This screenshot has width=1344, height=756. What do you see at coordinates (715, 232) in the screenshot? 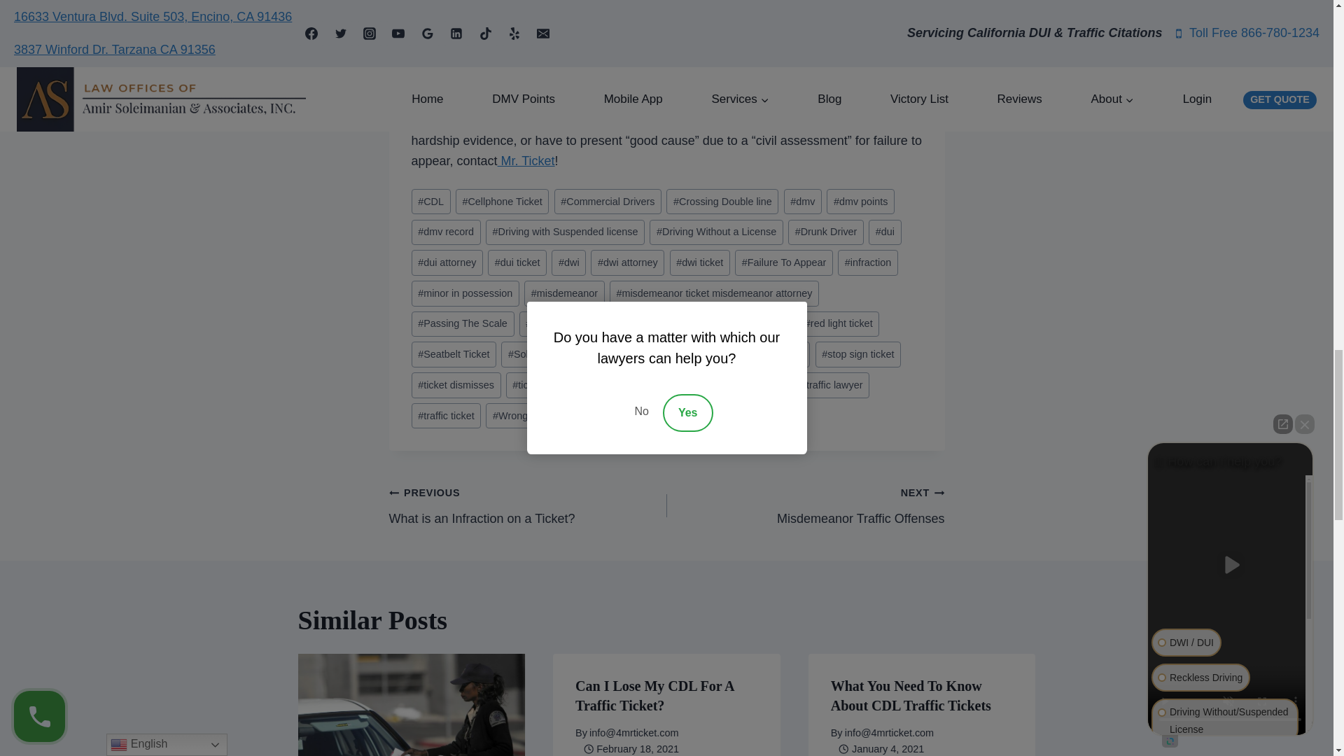
I see `Driving Without a License` at bounding box center [715, 232].